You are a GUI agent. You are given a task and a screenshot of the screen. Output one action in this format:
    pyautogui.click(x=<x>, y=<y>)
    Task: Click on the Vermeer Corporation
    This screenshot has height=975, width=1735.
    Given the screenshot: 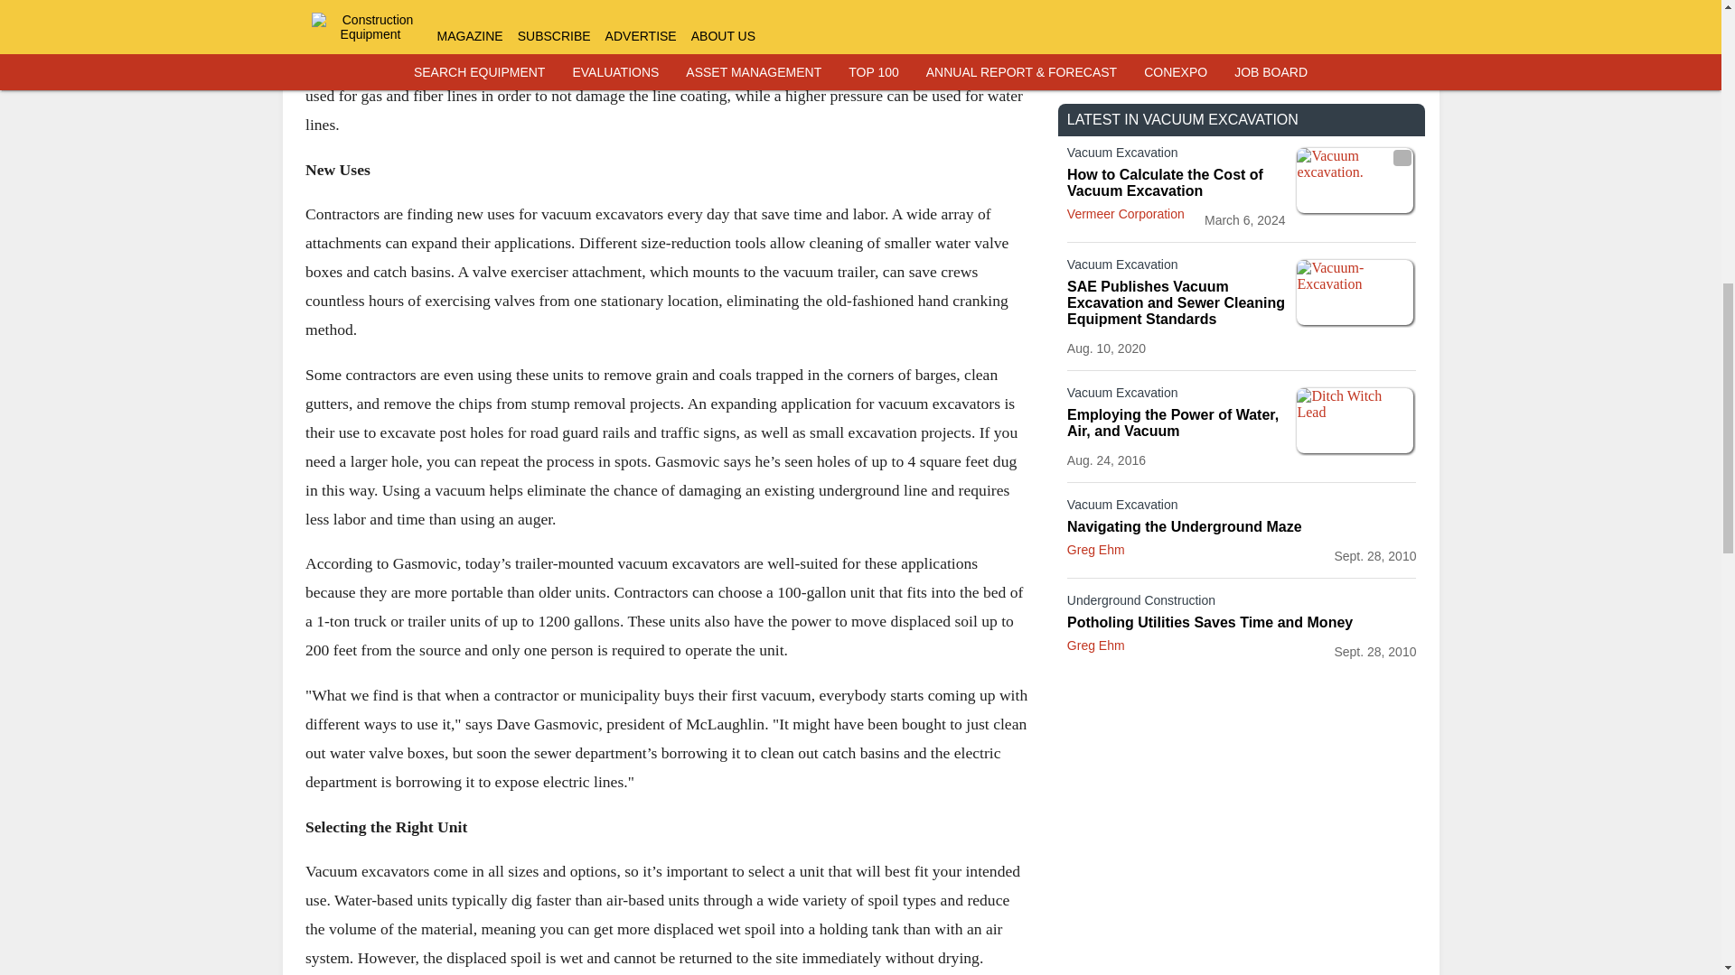 What is the action you would take?
    pyautogui.click(x=1126, y=213)
    